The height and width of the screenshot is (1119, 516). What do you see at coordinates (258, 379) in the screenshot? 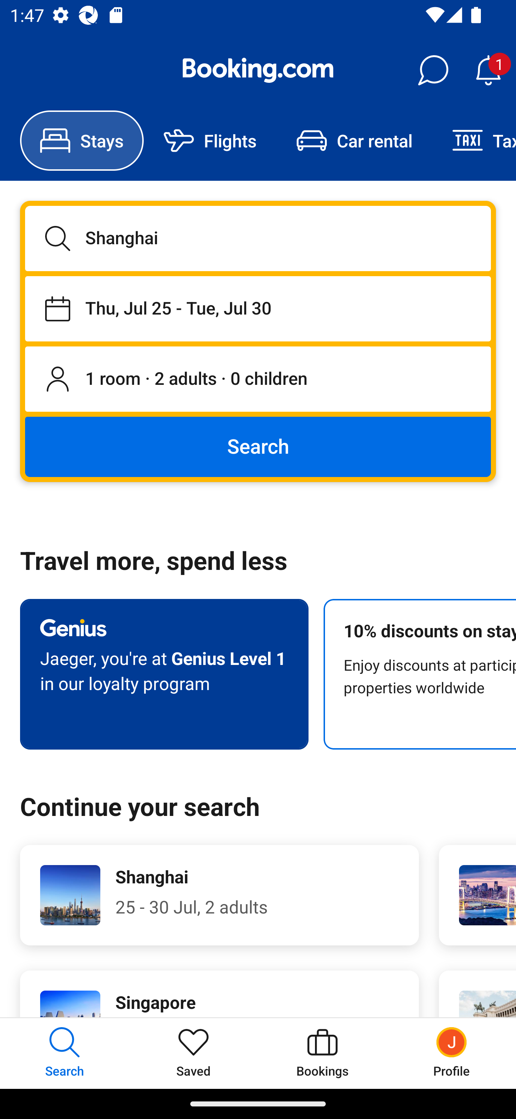
I see `1 room, 2 adults, 0 children` at bounding box center [258, 379].